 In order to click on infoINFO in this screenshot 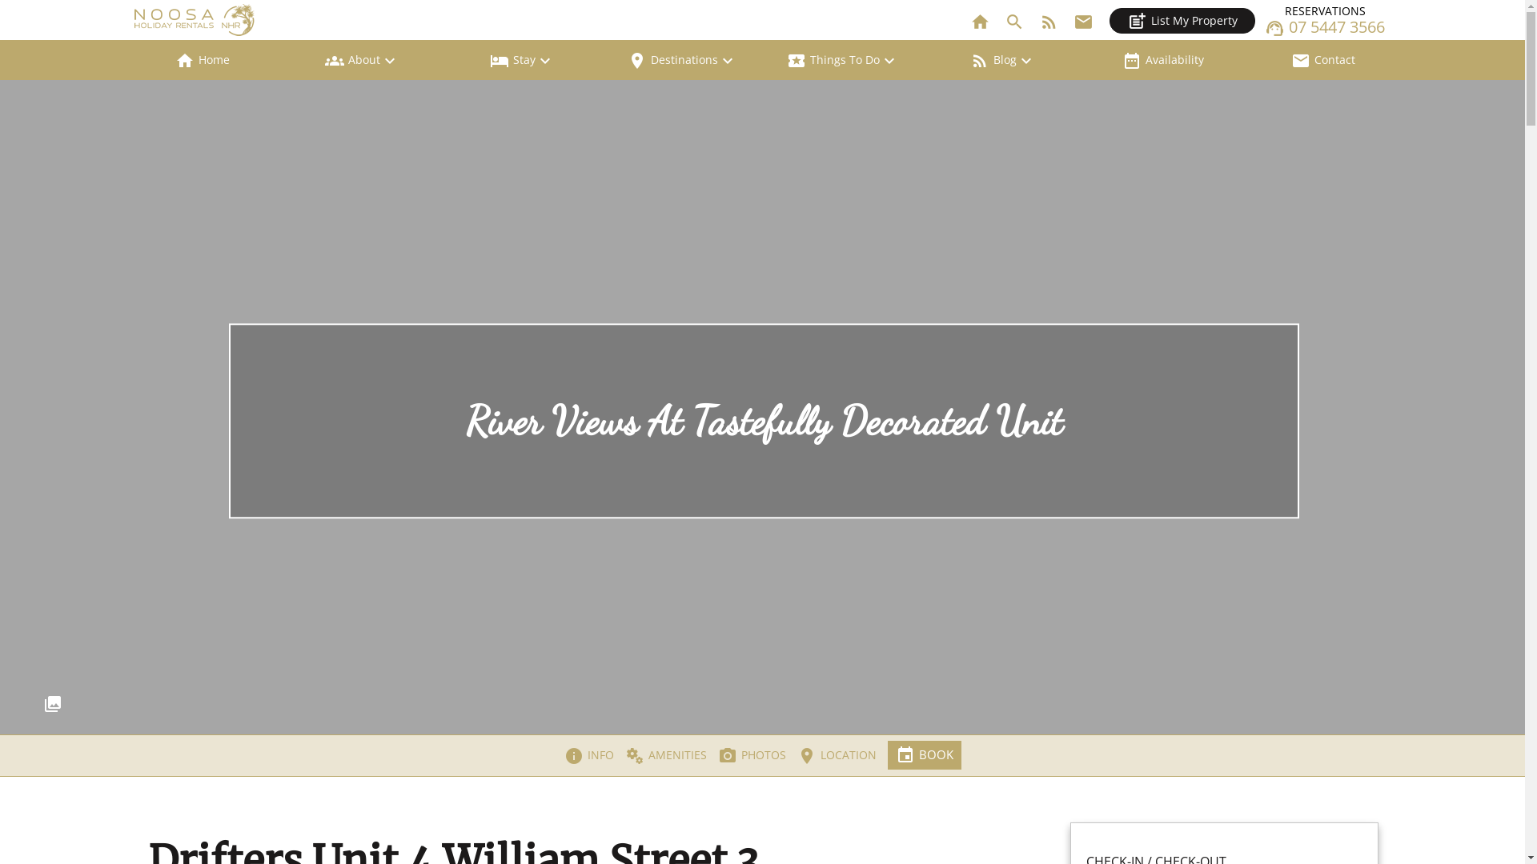, I will do `click(588, 755)`.